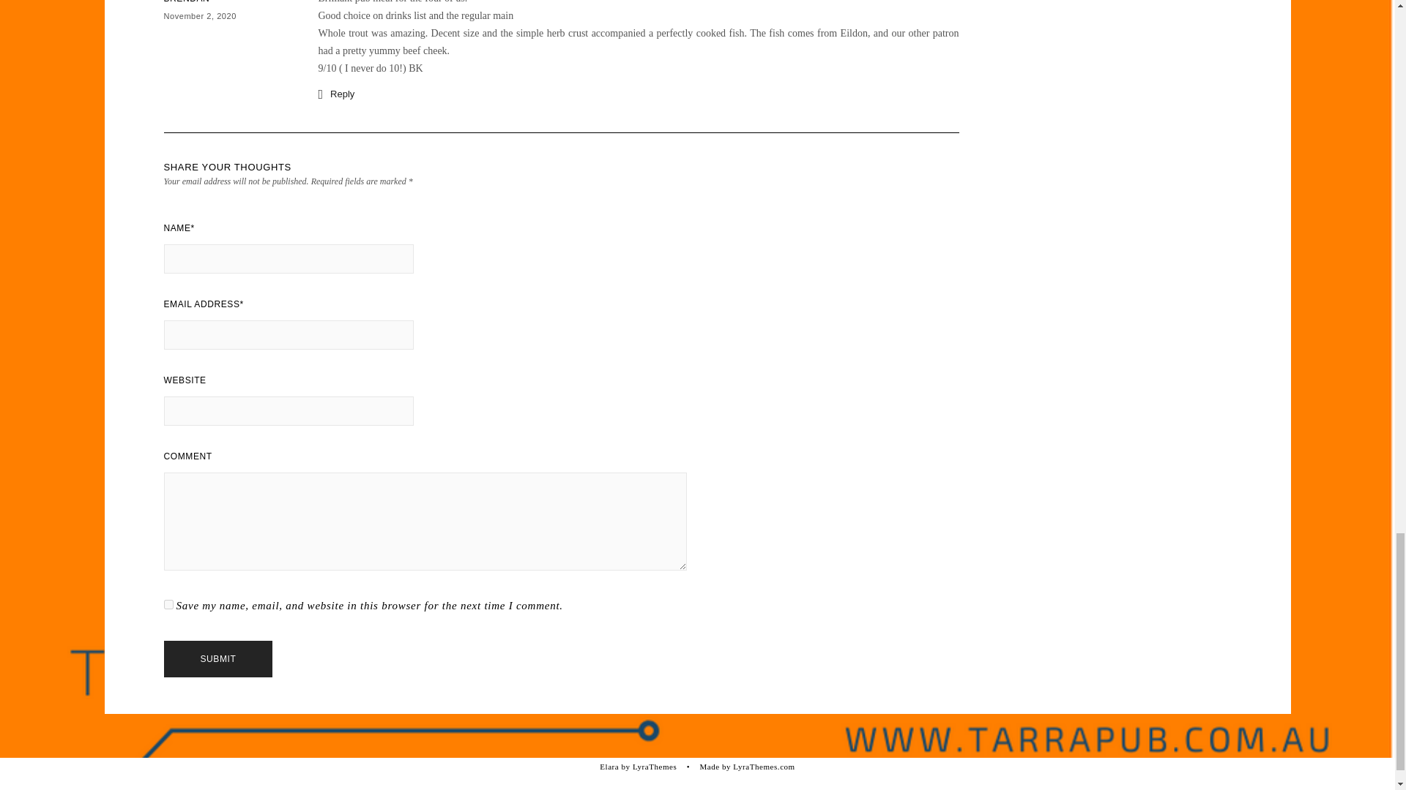 This screenshot has height=790, width=1406. Describe the element at coordinates (168, 604) in the screenshot. I see `yes` at that location.